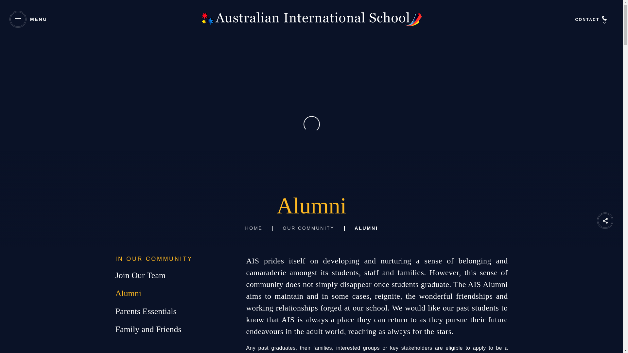 The width and height of the screenshot is (628, 353). What do you see at coordinates (164, 293) in the screenshot?
I see `Alumni` at bounding box center [164, 293].